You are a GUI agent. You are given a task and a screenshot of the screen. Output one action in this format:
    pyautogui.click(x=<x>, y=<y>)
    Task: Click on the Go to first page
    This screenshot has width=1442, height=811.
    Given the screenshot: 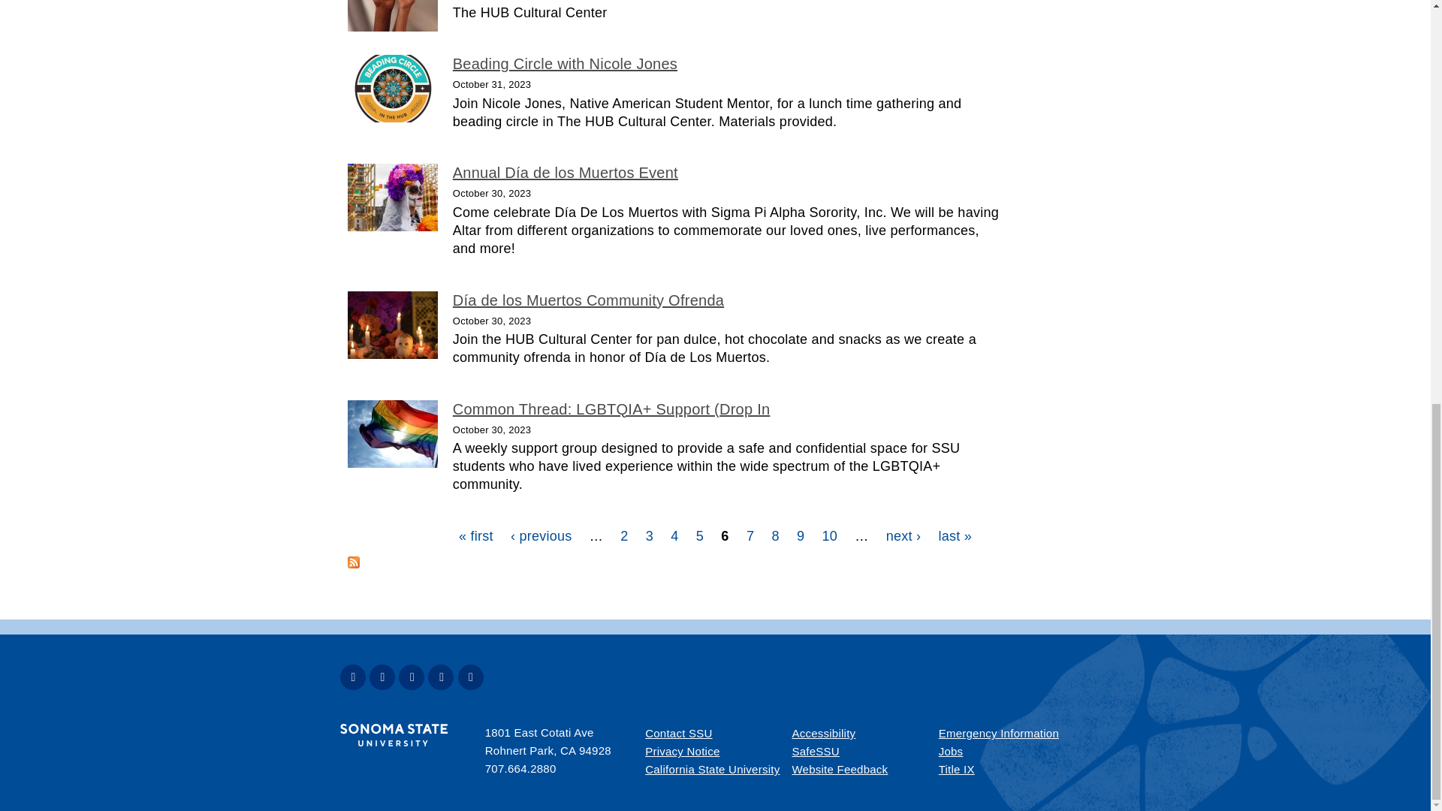 What is the action you would take?
    pyautogui.click(x=475, y=536)
    